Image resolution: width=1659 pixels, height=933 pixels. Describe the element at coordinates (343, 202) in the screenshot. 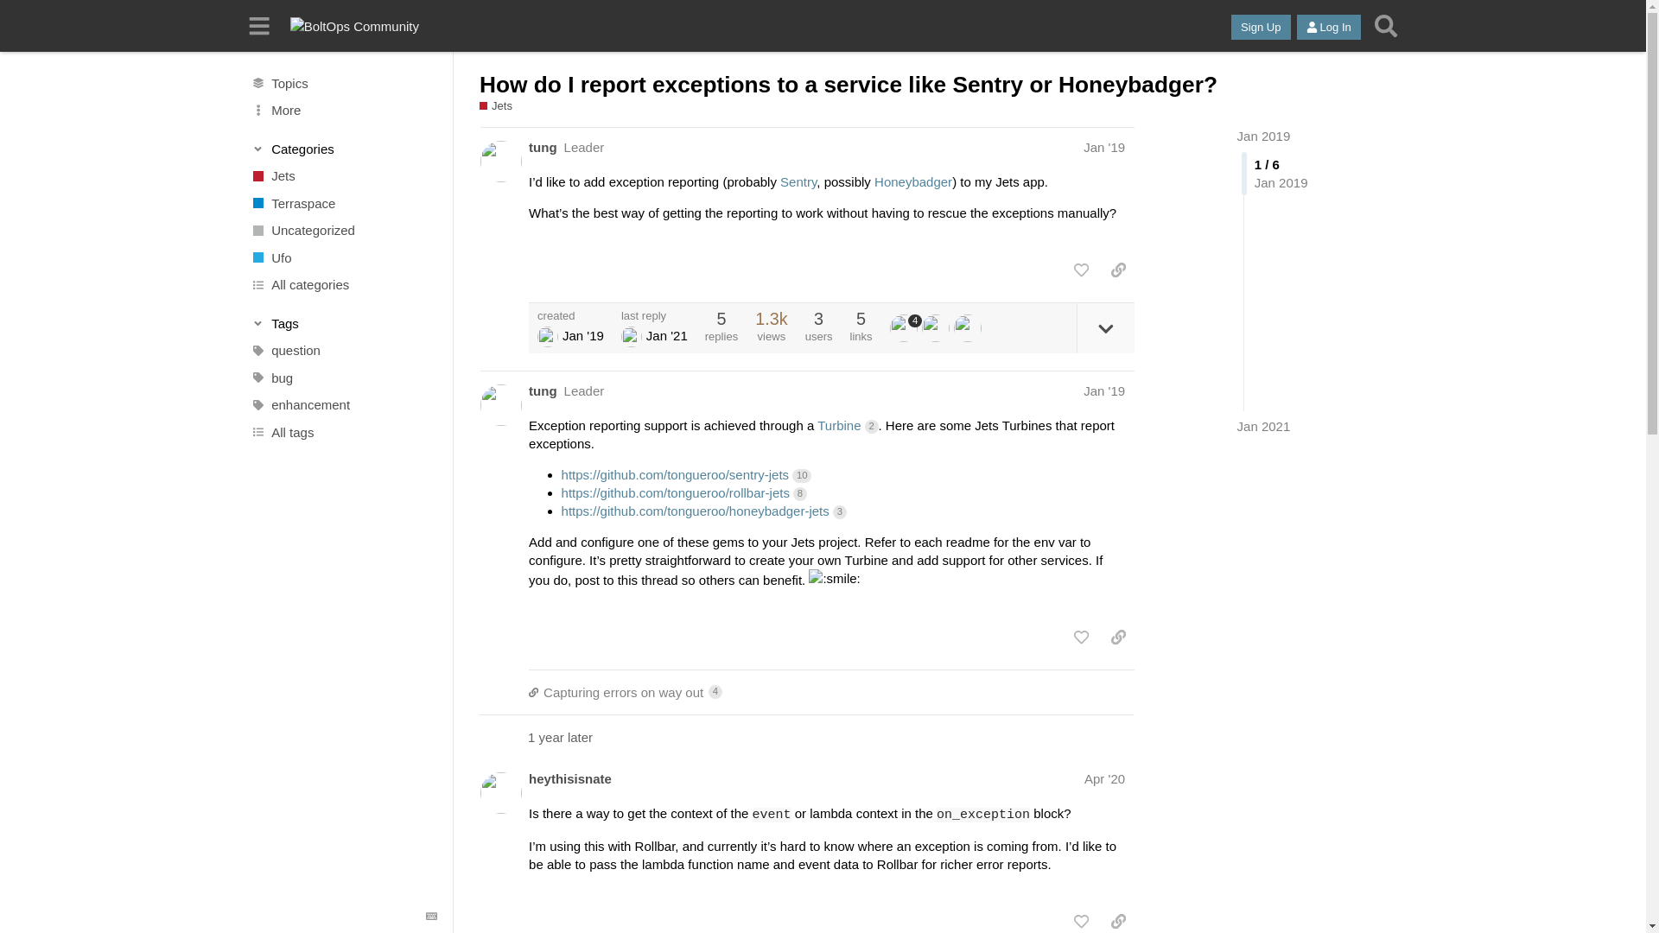

I see `Terraspace` at that location.